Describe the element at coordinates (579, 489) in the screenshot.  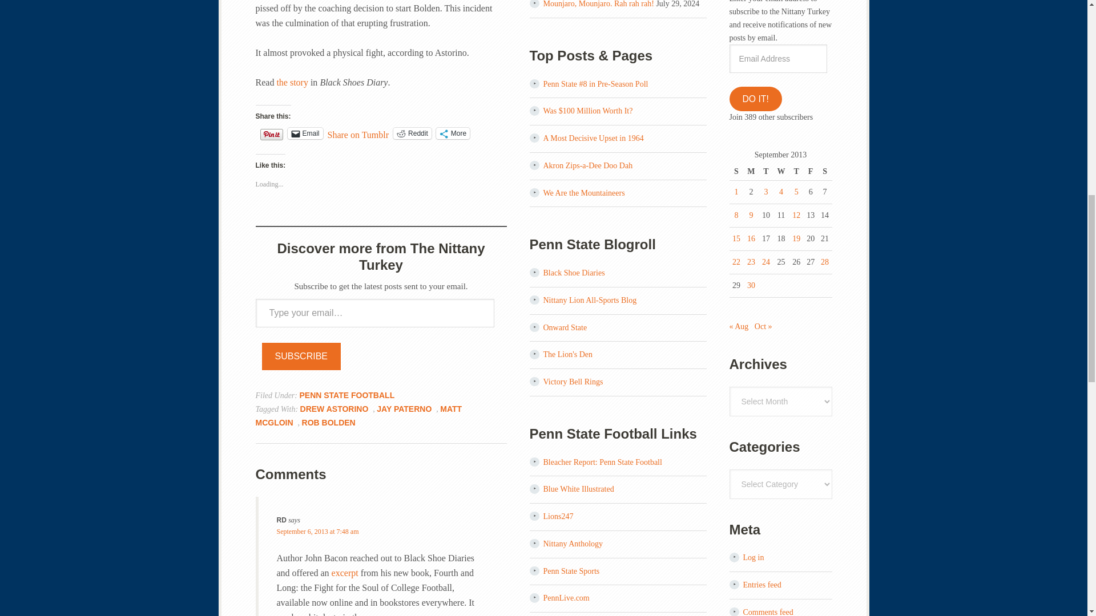
I see `Phil Grosz and company. Commentary about PSU sports.` at that location.